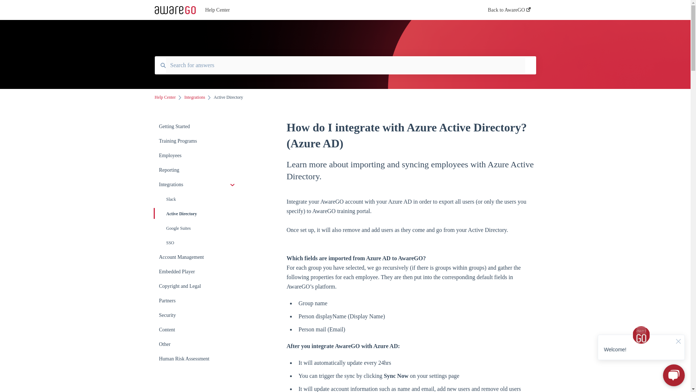  Describe the element at coordinates (198, 315) in the screenshot. I see `Security` at that location.